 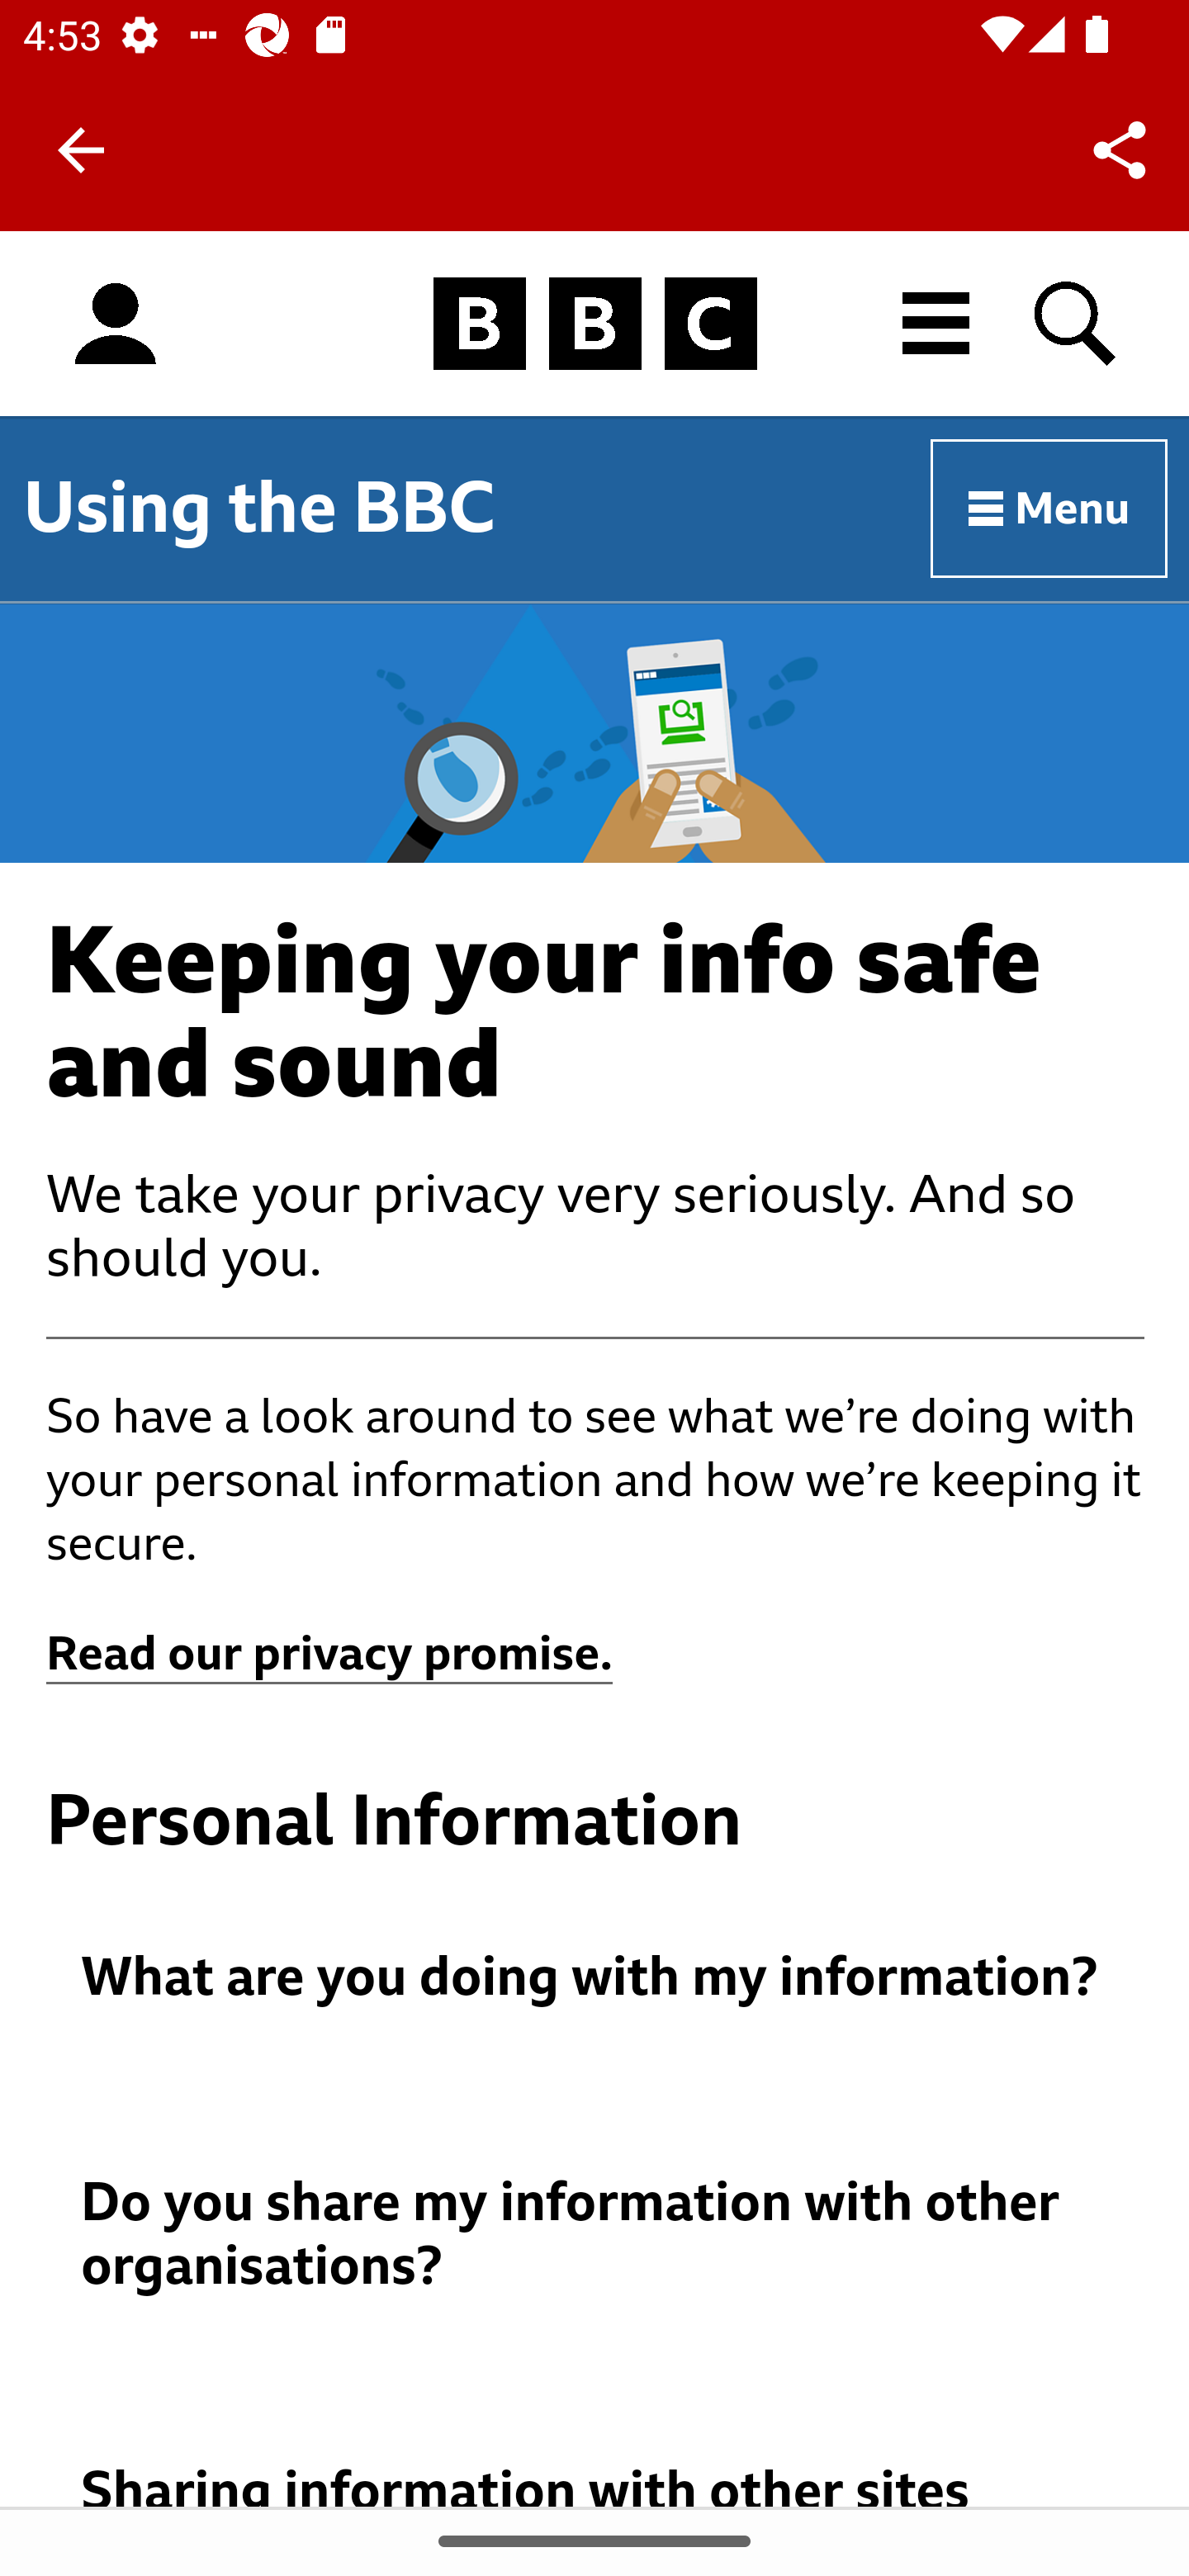 I want to click on Using the BBC, so click(x=259, y=507).